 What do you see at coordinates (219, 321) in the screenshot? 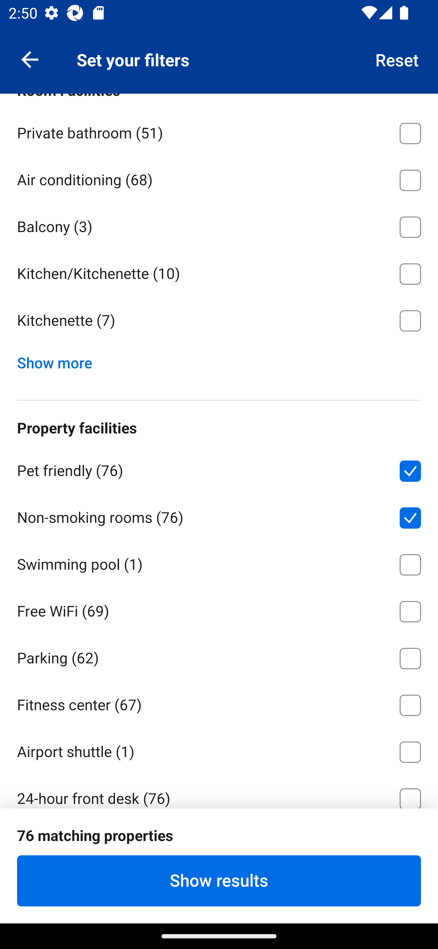
I see `Kitchenette ⁦(7)` at bounding box center [219, 321].